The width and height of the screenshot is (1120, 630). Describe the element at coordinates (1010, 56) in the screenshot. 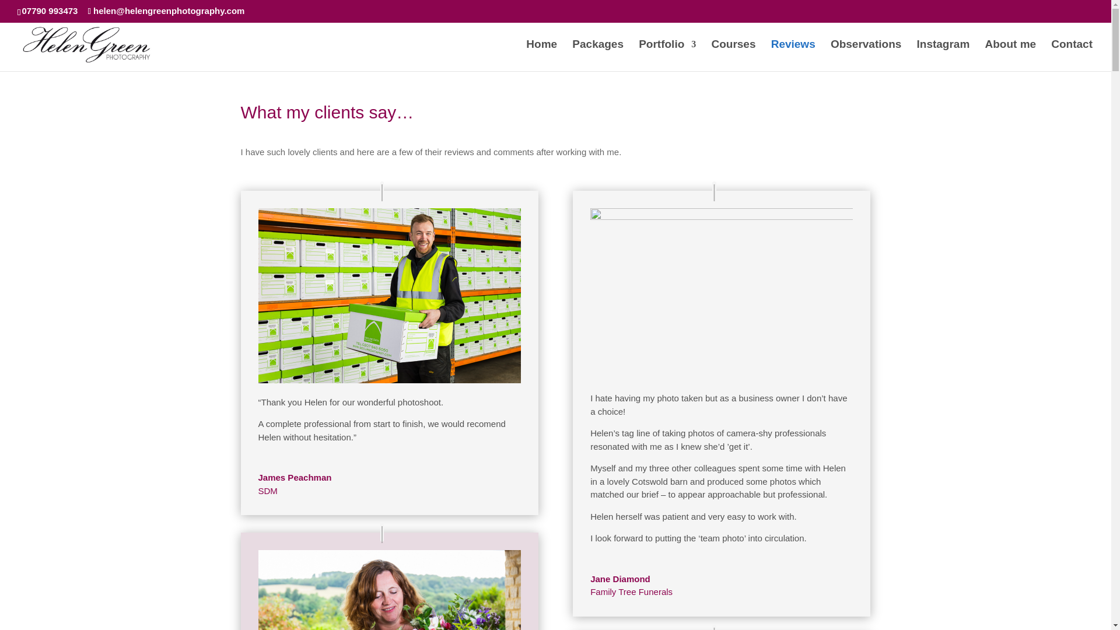

I see `About me` at that location.